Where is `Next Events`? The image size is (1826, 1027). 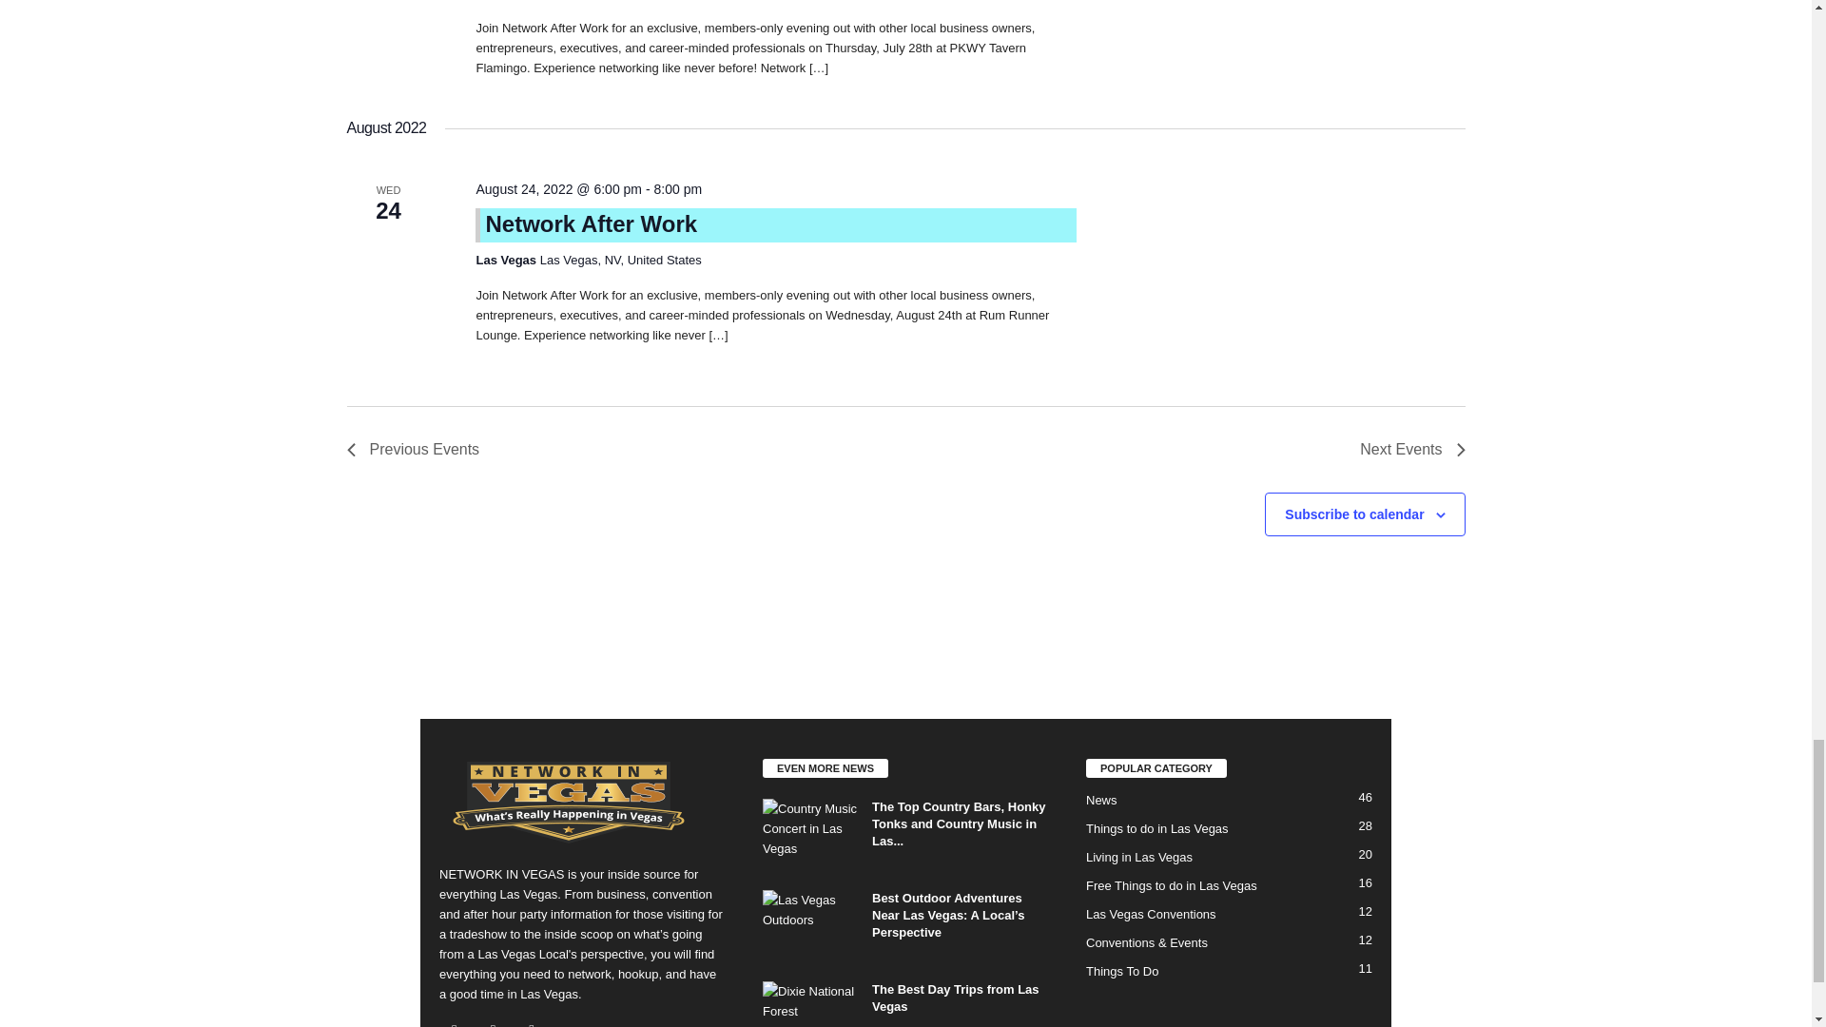 Next Events is located at coordinates (1411, 450).